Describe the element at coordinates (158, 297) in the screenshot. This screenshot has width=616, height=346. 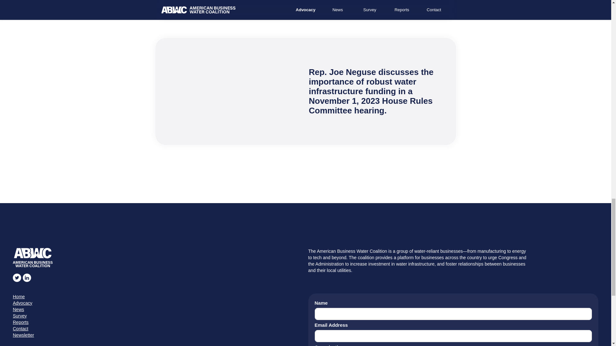
I see `Home` at that location.